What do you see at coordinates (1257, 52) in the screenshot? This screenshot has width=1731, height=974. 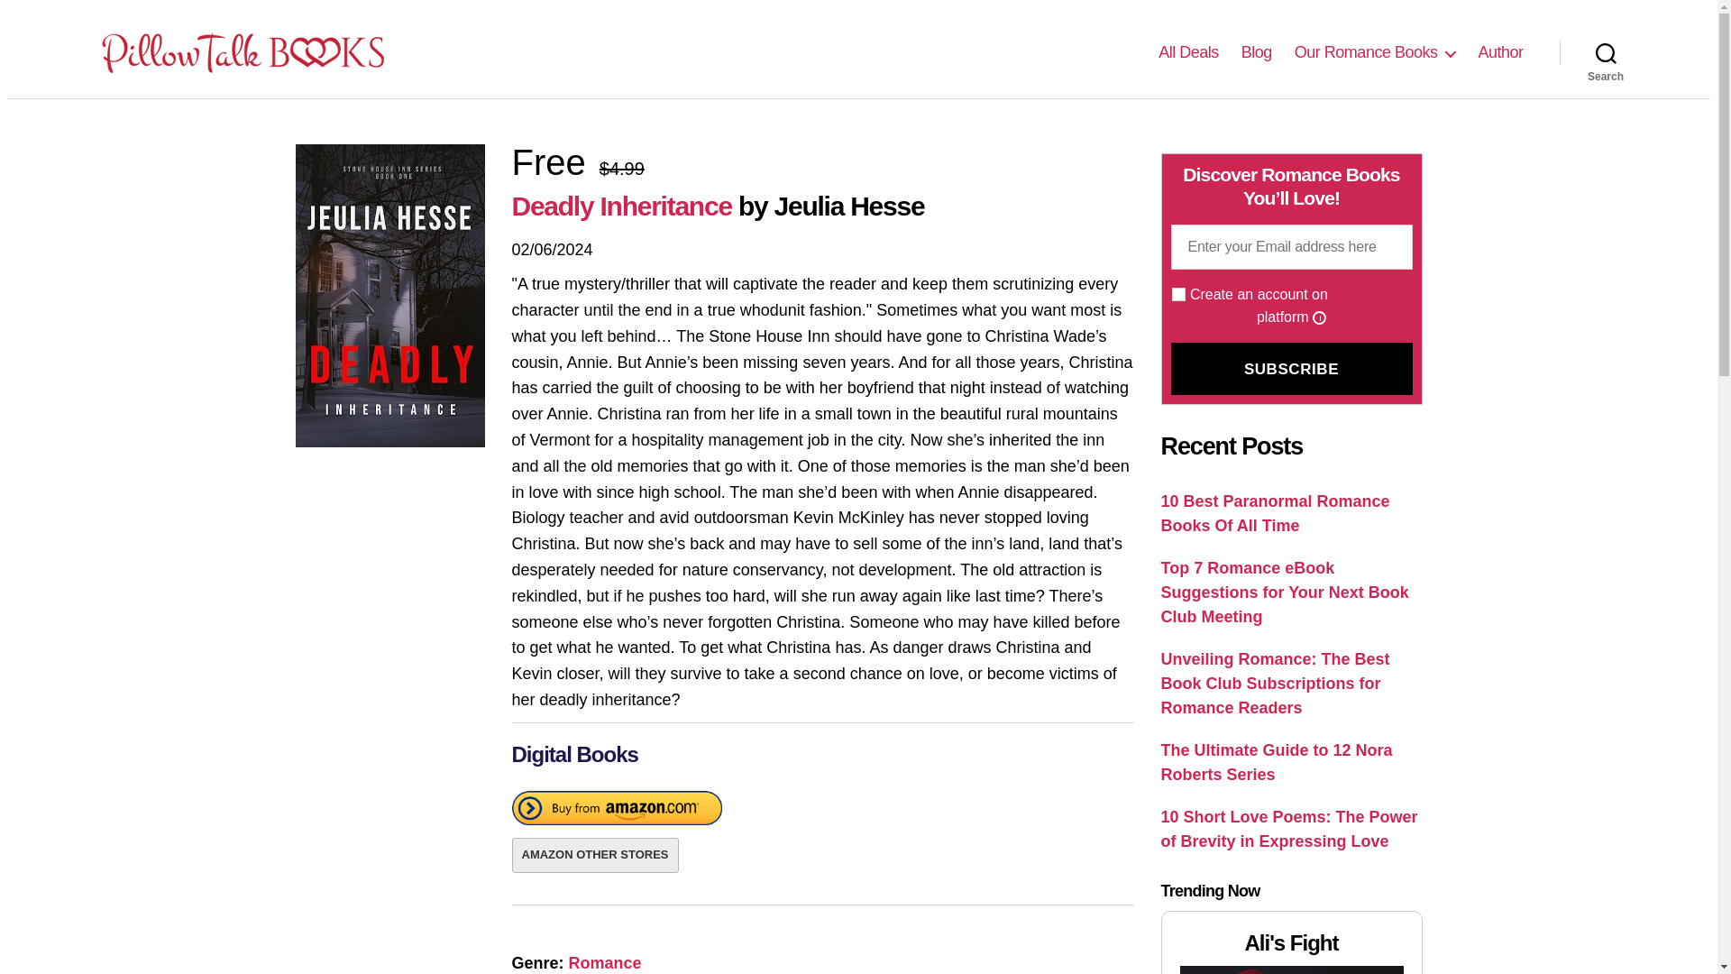 I see `Blog` at bounding box center [1257, 52].